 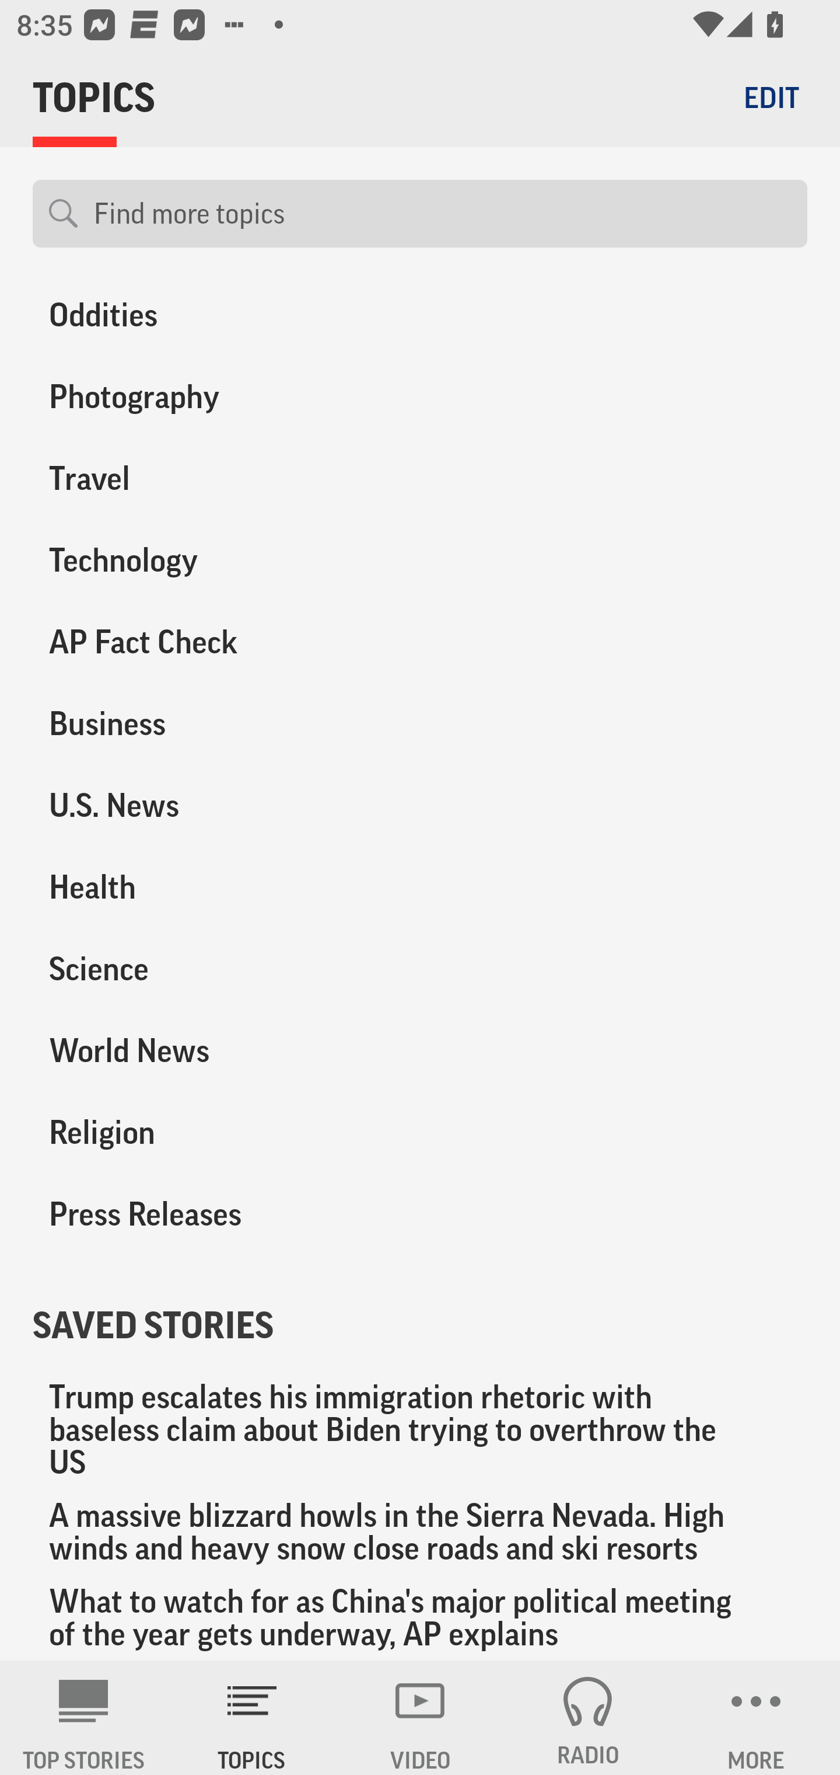 What do you see at coordinates (84, 1718) in the screenshot?
I see `AP News TOP STORIES` at bounding box center [84, 1718].